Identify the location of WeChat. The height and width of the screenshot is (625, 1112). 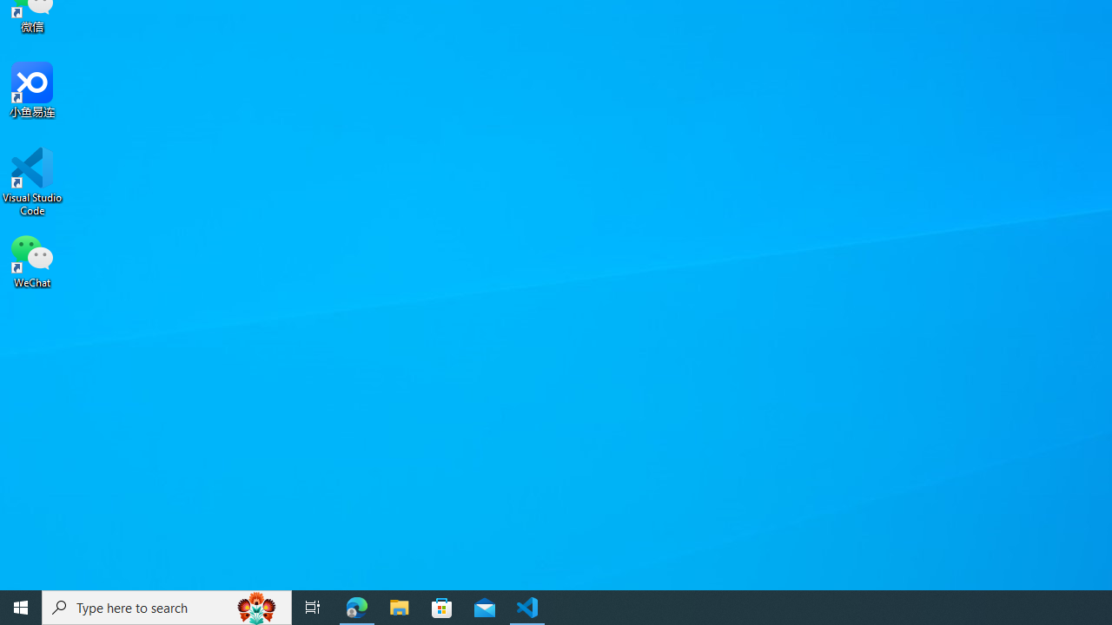
(32, 260).